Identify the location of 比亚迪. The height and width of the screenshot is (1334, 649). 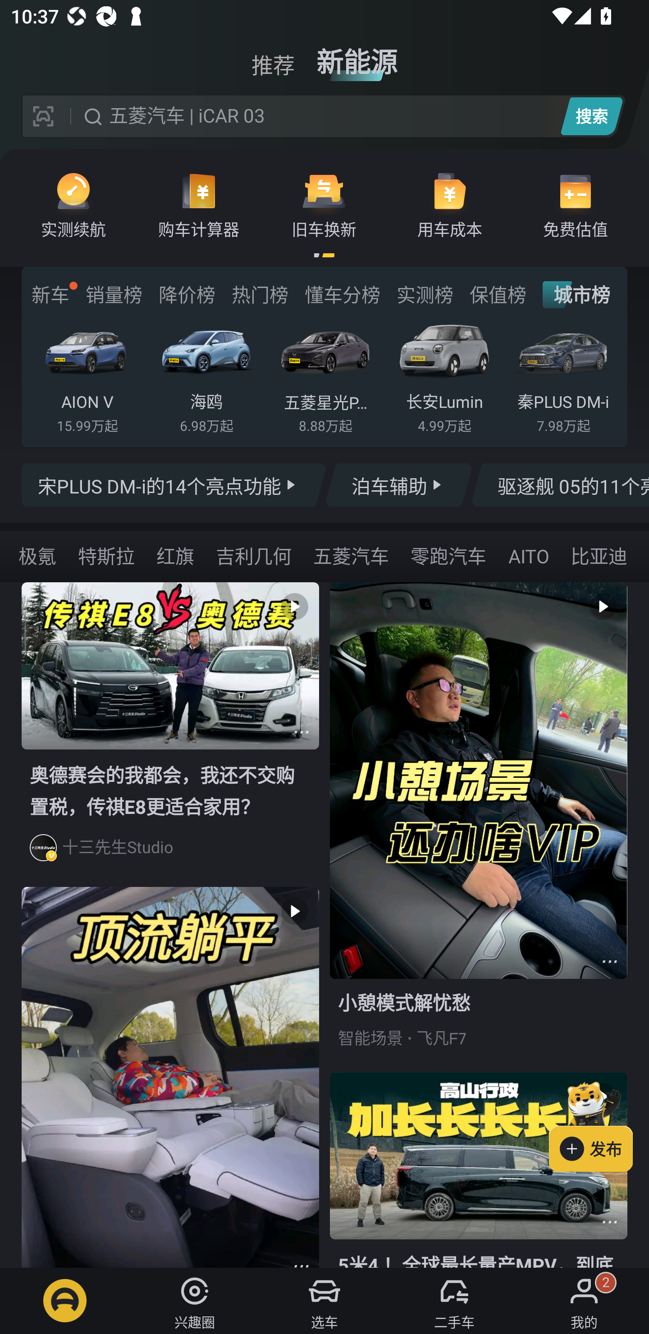
(599, 555).